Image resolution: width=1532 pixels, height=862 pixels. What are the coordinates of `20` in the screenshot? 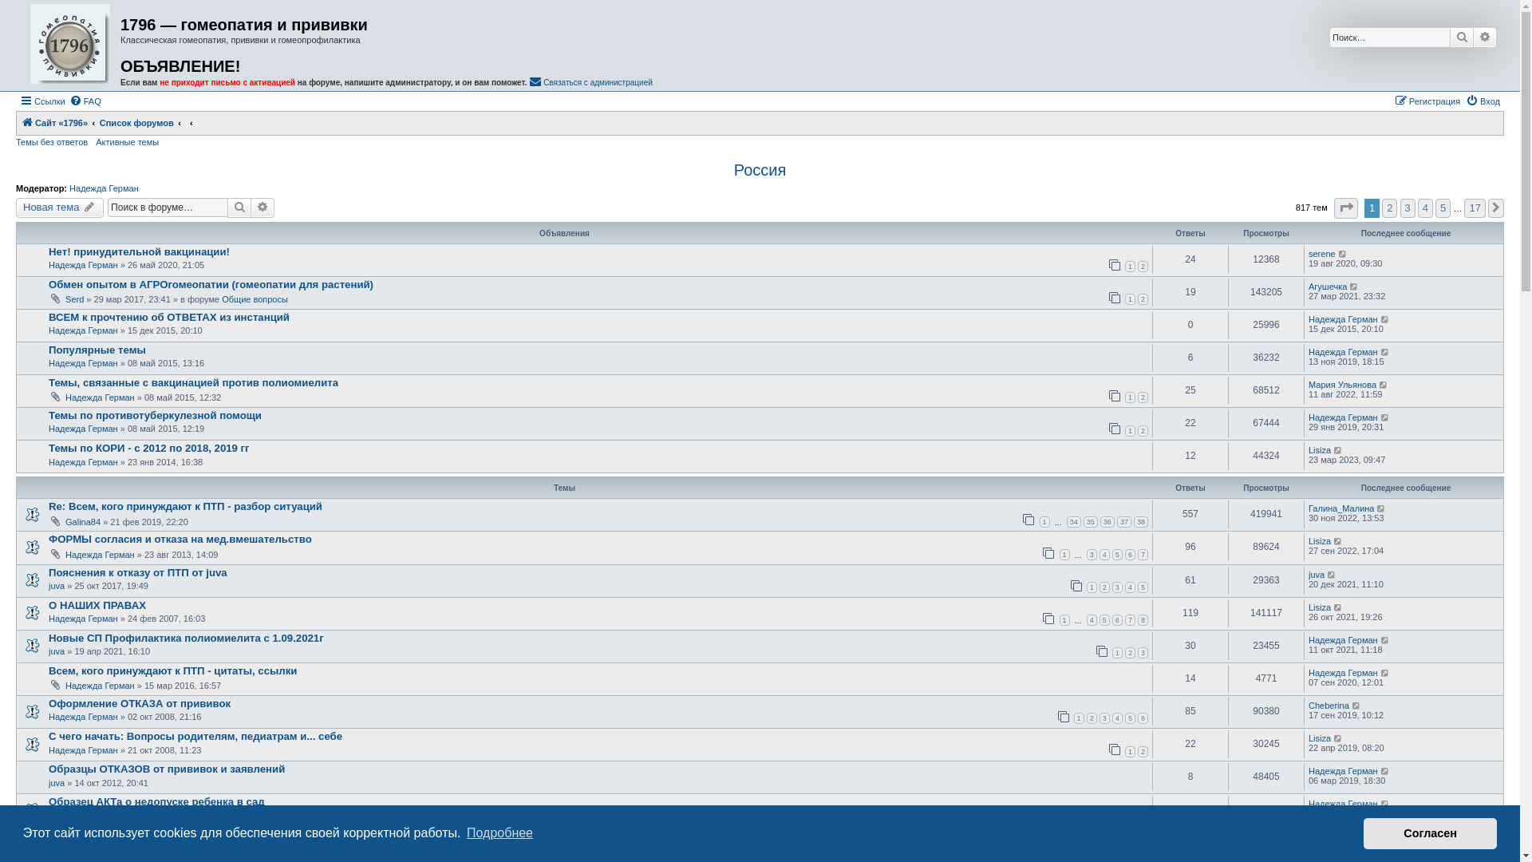 It's located at (1108, 850).